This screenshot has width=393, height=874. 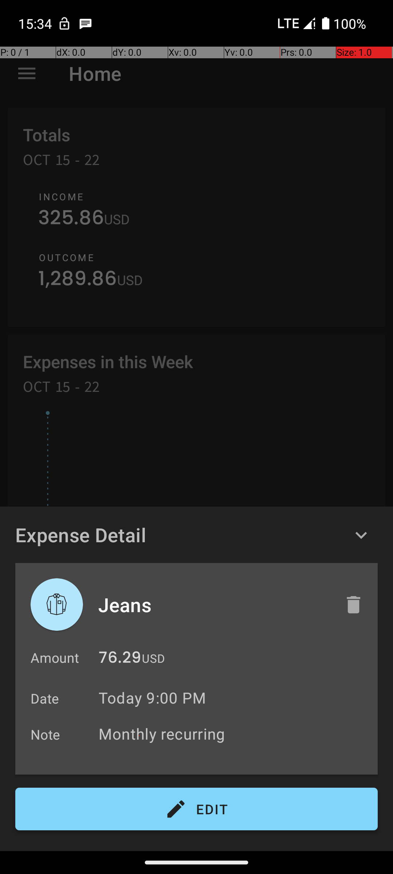 What do you see at coordinates (152, 698) in the screenshot?
I see `Today 9:00 PM` at bounding box center [152, 698].